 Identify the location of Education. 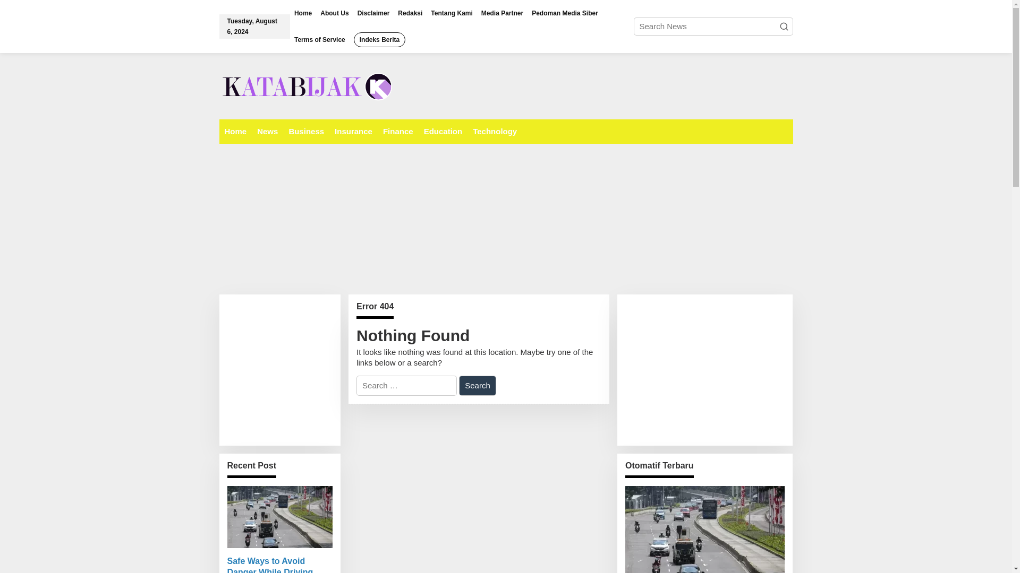
(443, 131).